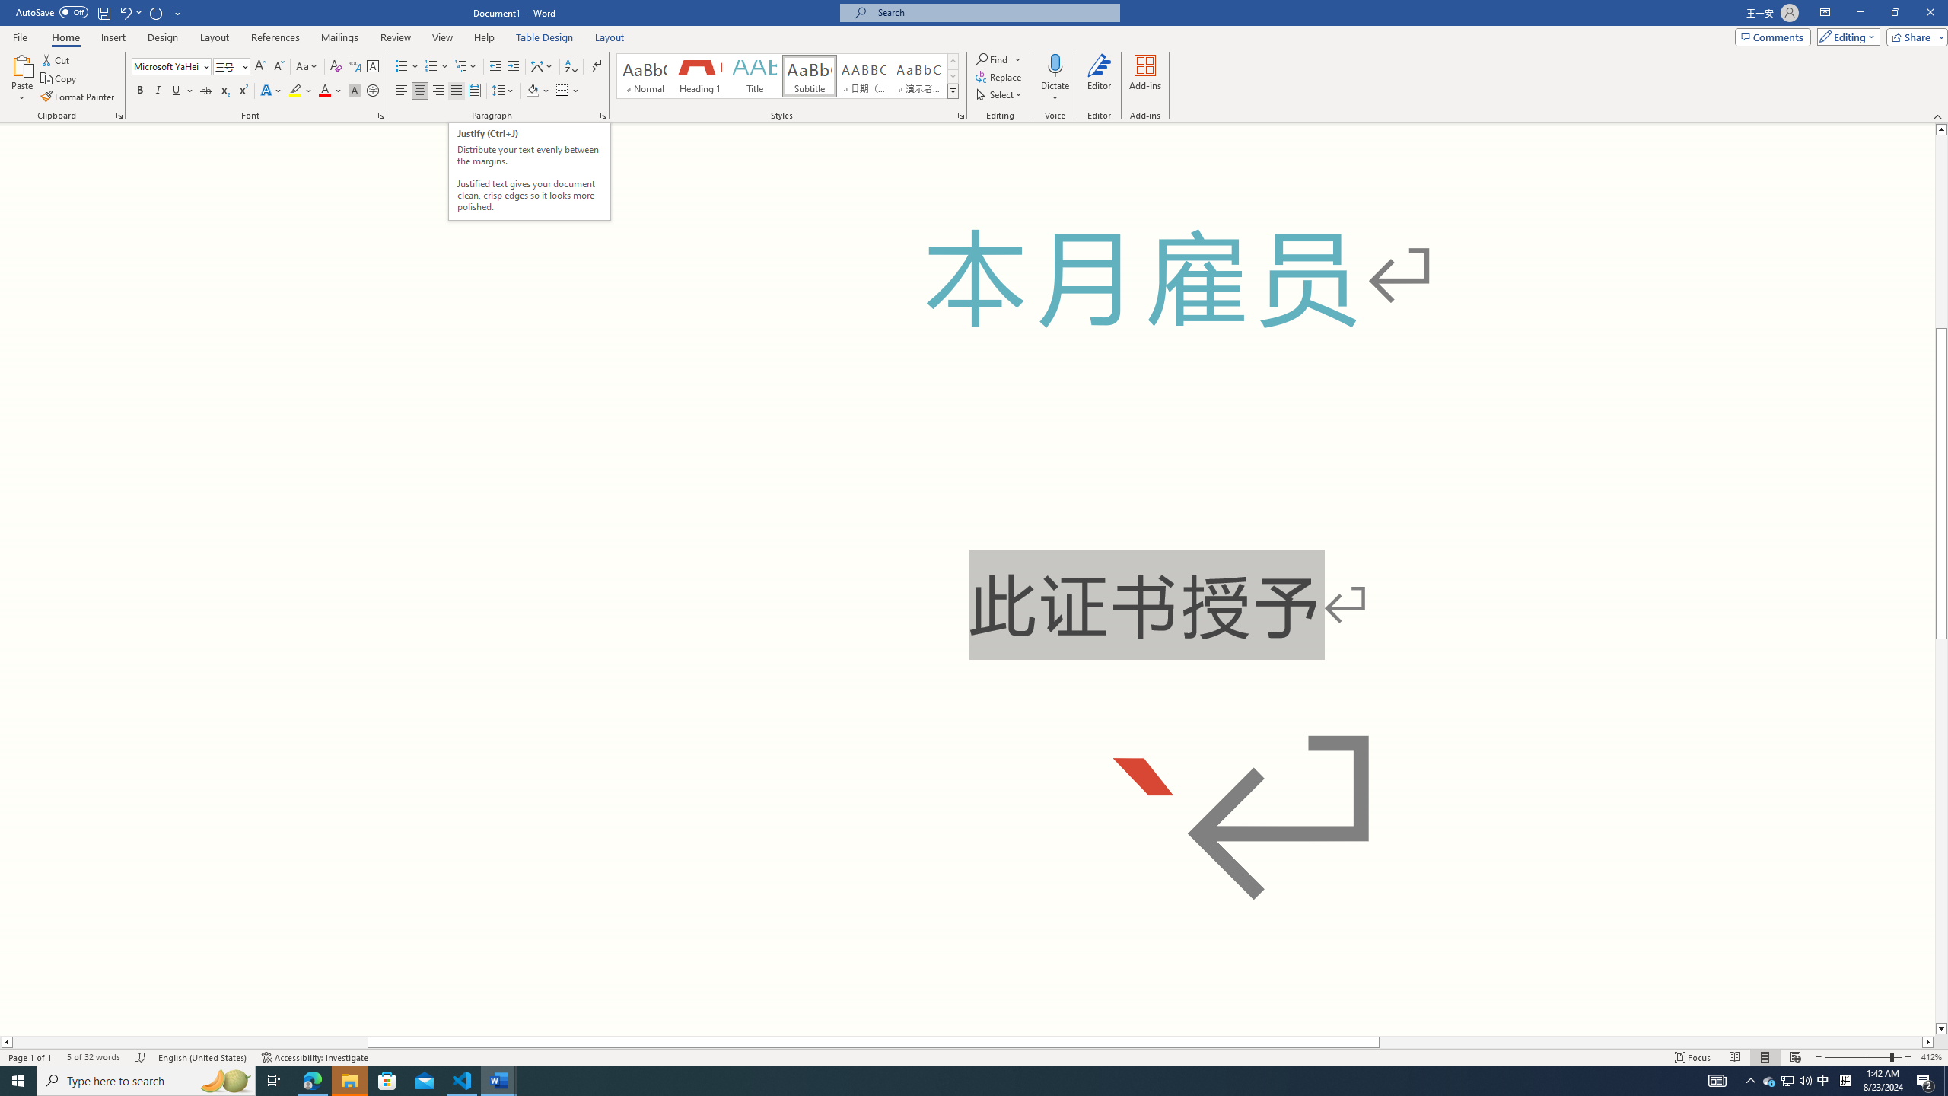 The height and width of the screenshot is (1096, 1948). What do you see at coordinates (373, 91) in the screenshot?
I see `Enclose Characters...` at bounding box center [373, 91].